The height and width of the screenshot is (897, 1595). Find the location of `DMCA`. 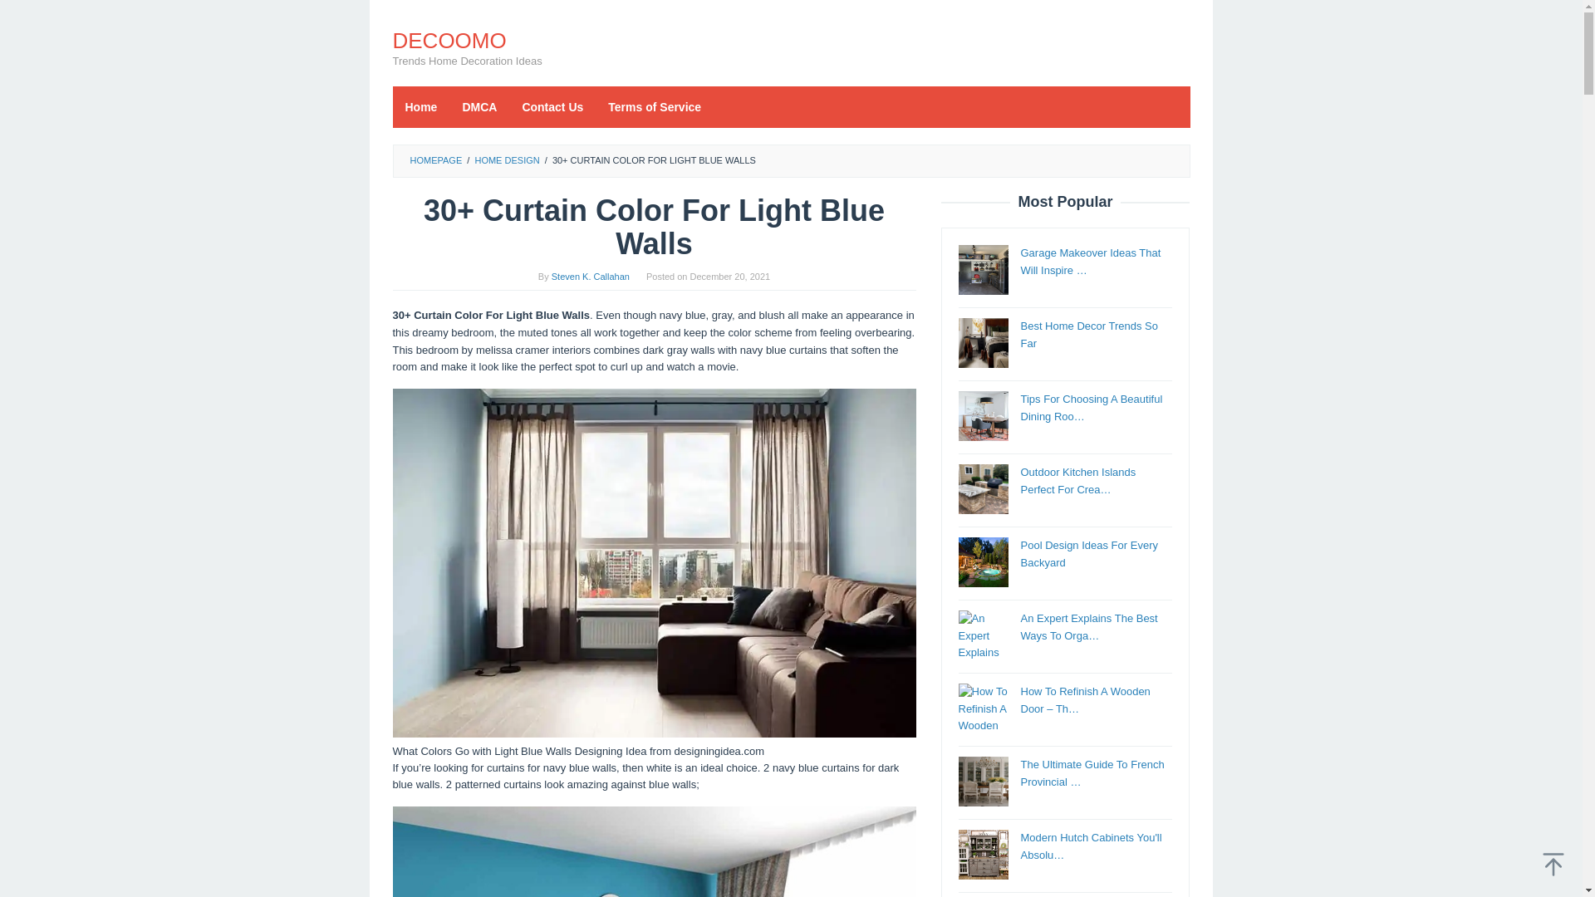

DMCA is located at coordinates (478, 106).